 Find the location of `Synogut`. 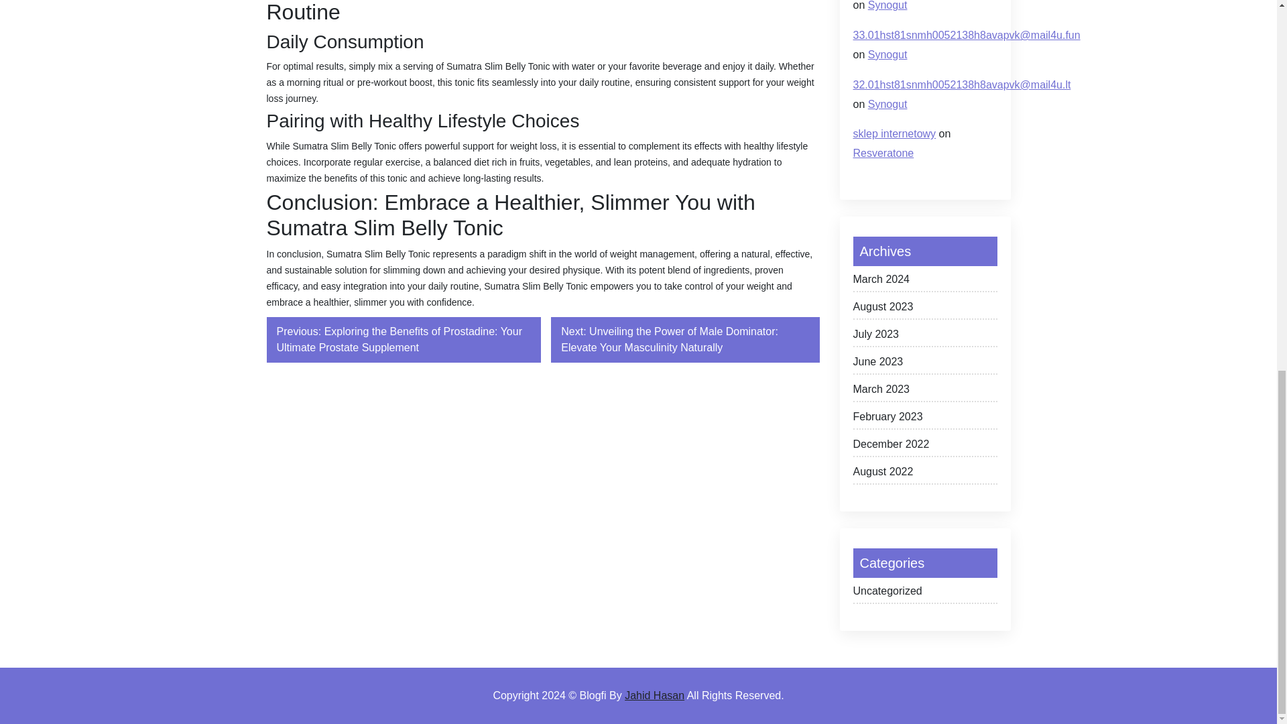

Synogut is located at coordinates (887, 104).